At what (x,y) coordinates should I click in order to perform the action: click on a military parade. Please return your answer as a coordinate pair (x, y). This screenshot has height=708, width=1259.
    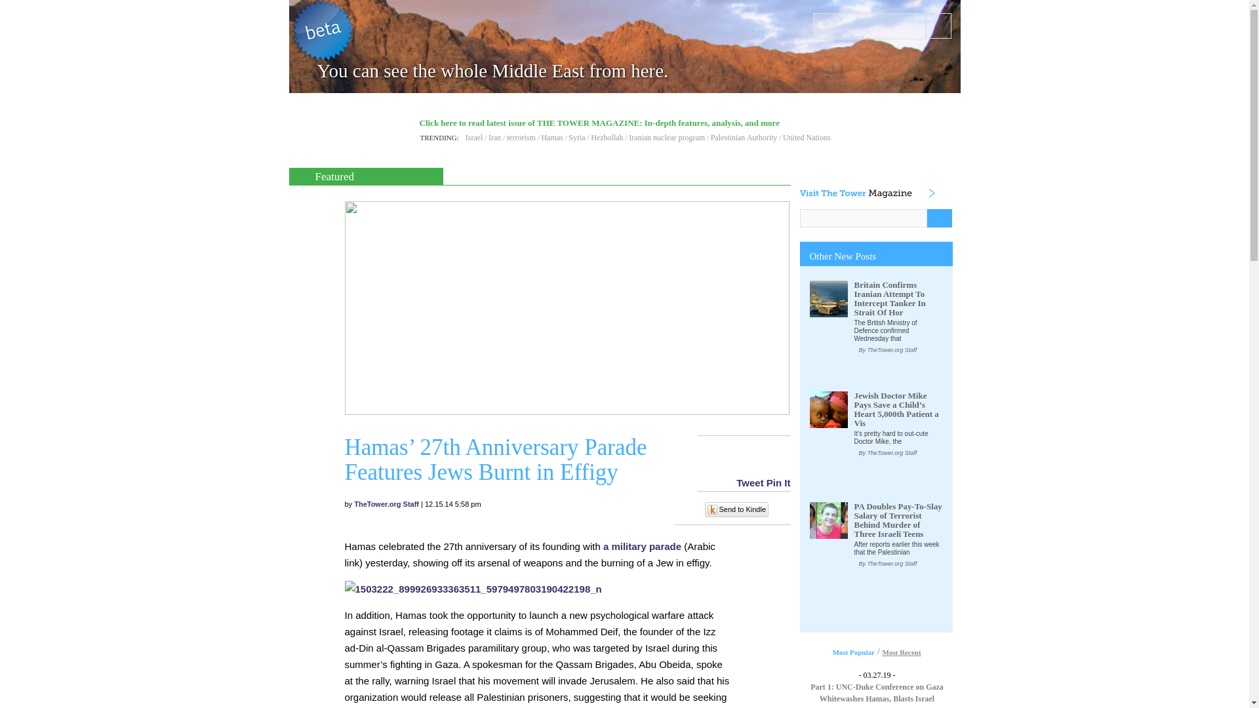
    Looking at the image, I should click on (641, 547).